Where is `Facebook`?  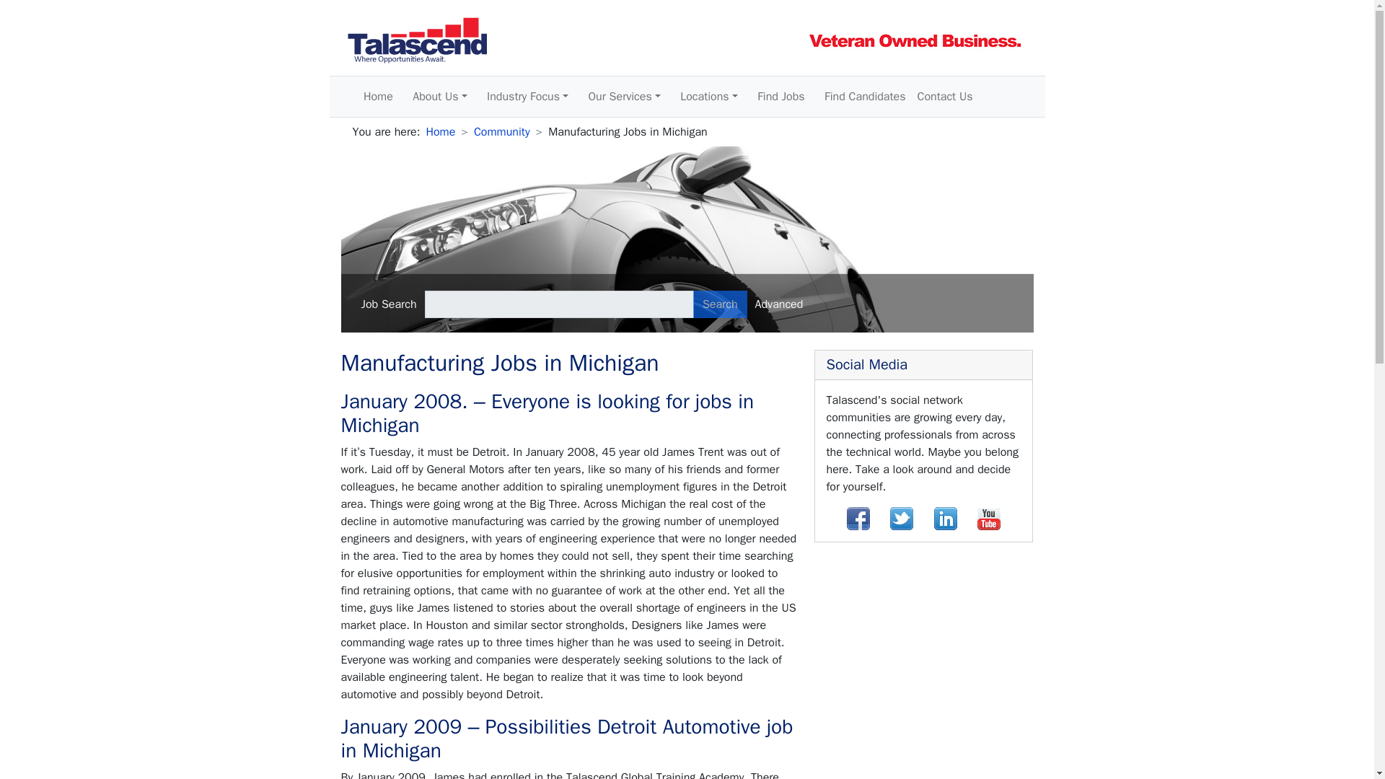 Facebook is located at coordinates (858, 519).